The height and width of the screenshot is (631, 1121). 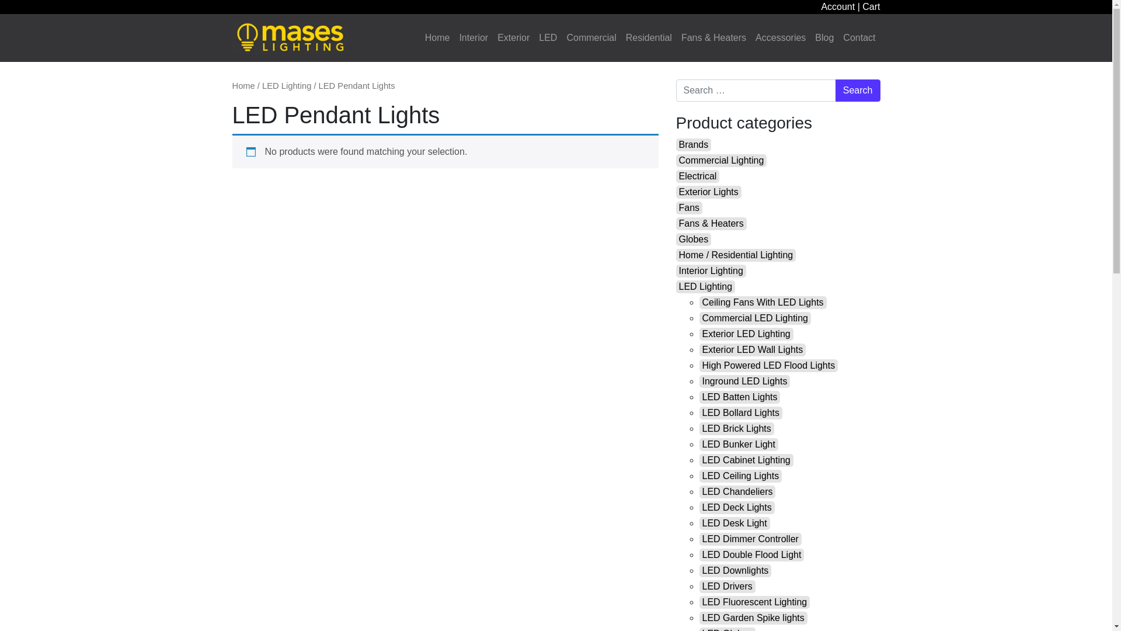 What do you see at coordinates (711, 224) in the screenshot?
I see `Fans & Heaters` at bounding box center [711, 224].